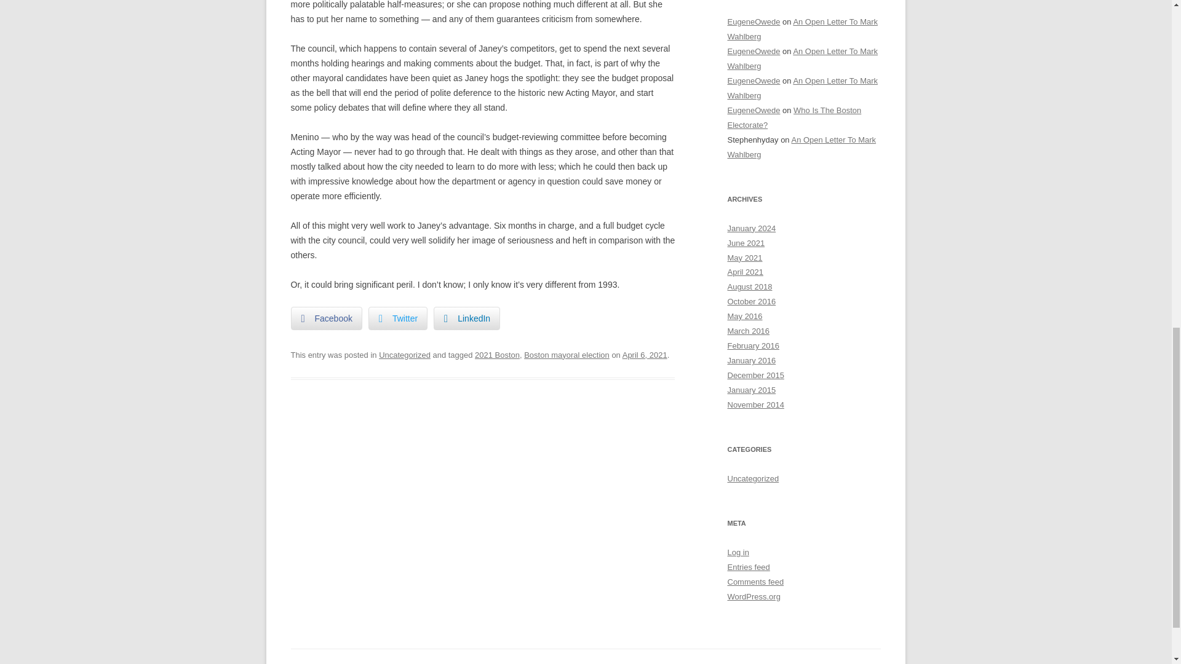 This screenshot has height=664, width=1181. I want to click on An Open Letter To Mark Wahlberg, so click(801, 148).